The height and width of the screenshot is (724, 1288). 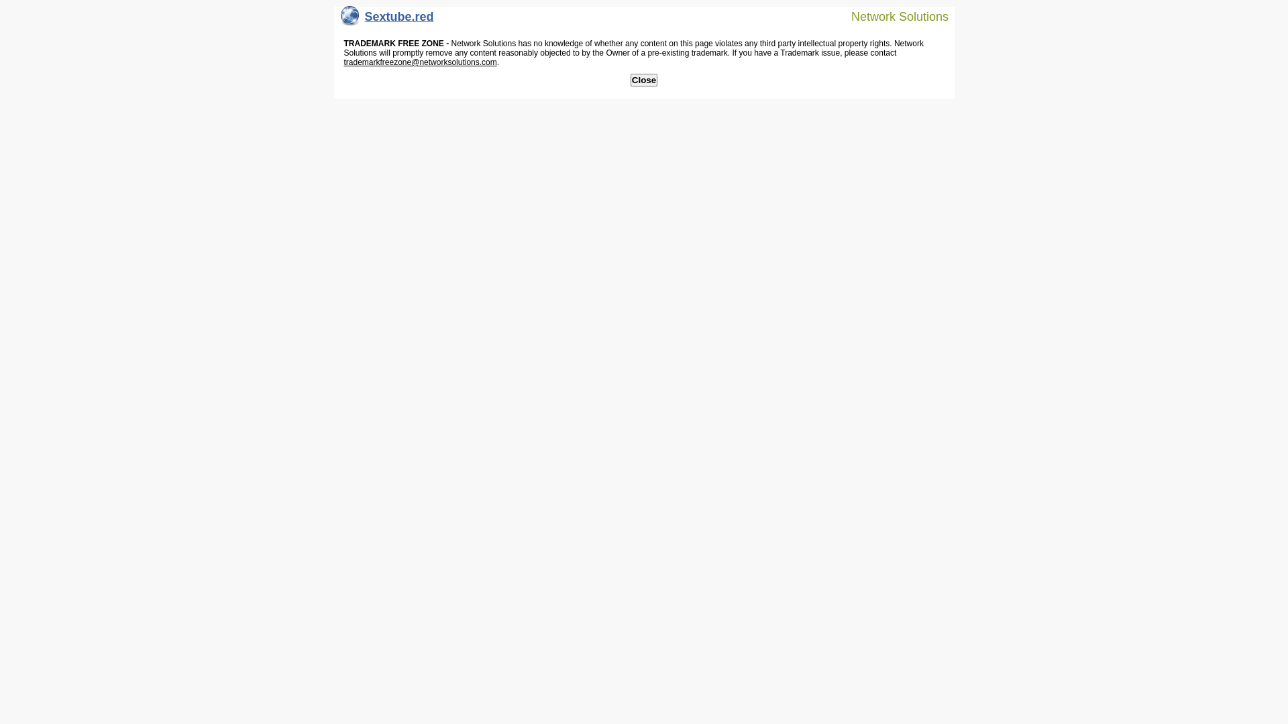 I want to click on Sextube.red, so click(x=388, y=20).